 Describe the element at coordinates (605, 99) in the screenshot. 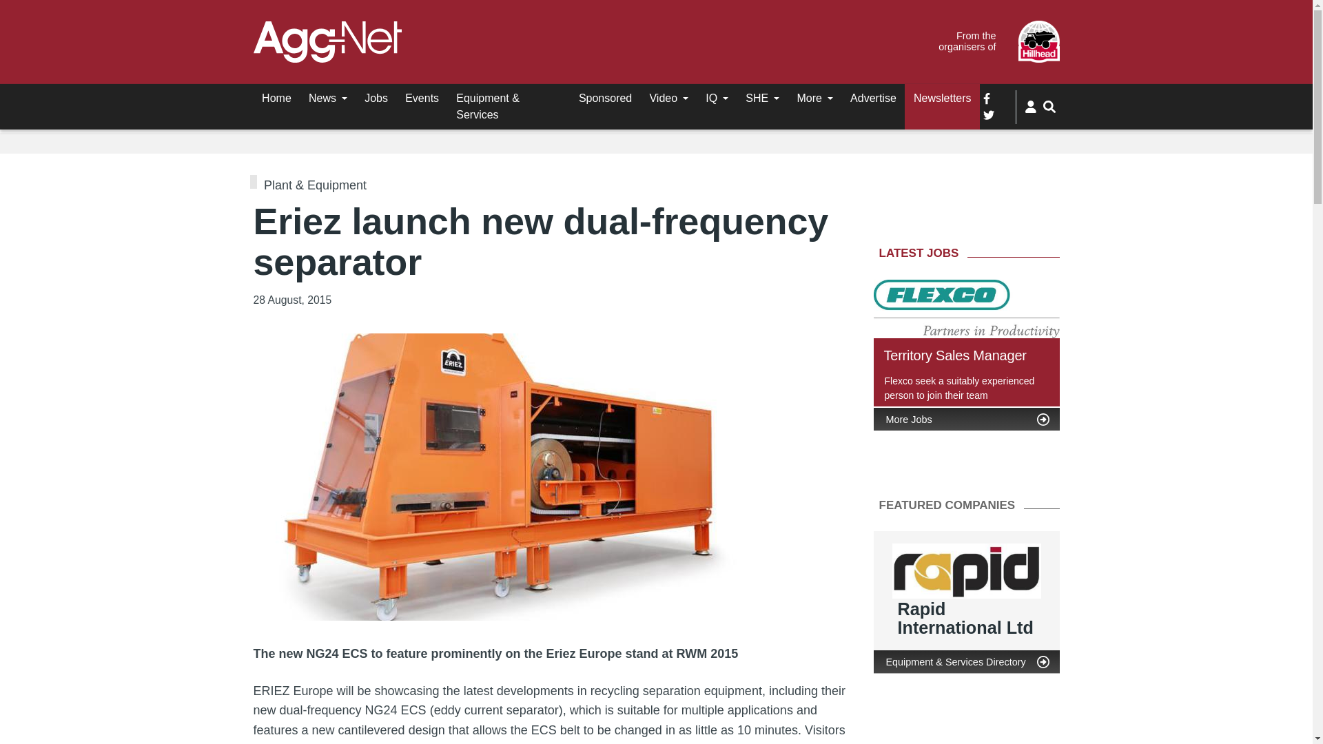

I see `Sponsored` at that location.